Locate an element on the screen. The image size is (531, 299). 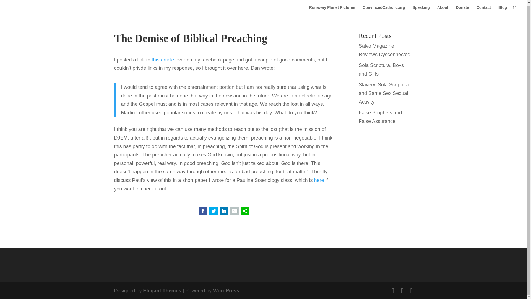
Donate is located at coordinates (462, 11).